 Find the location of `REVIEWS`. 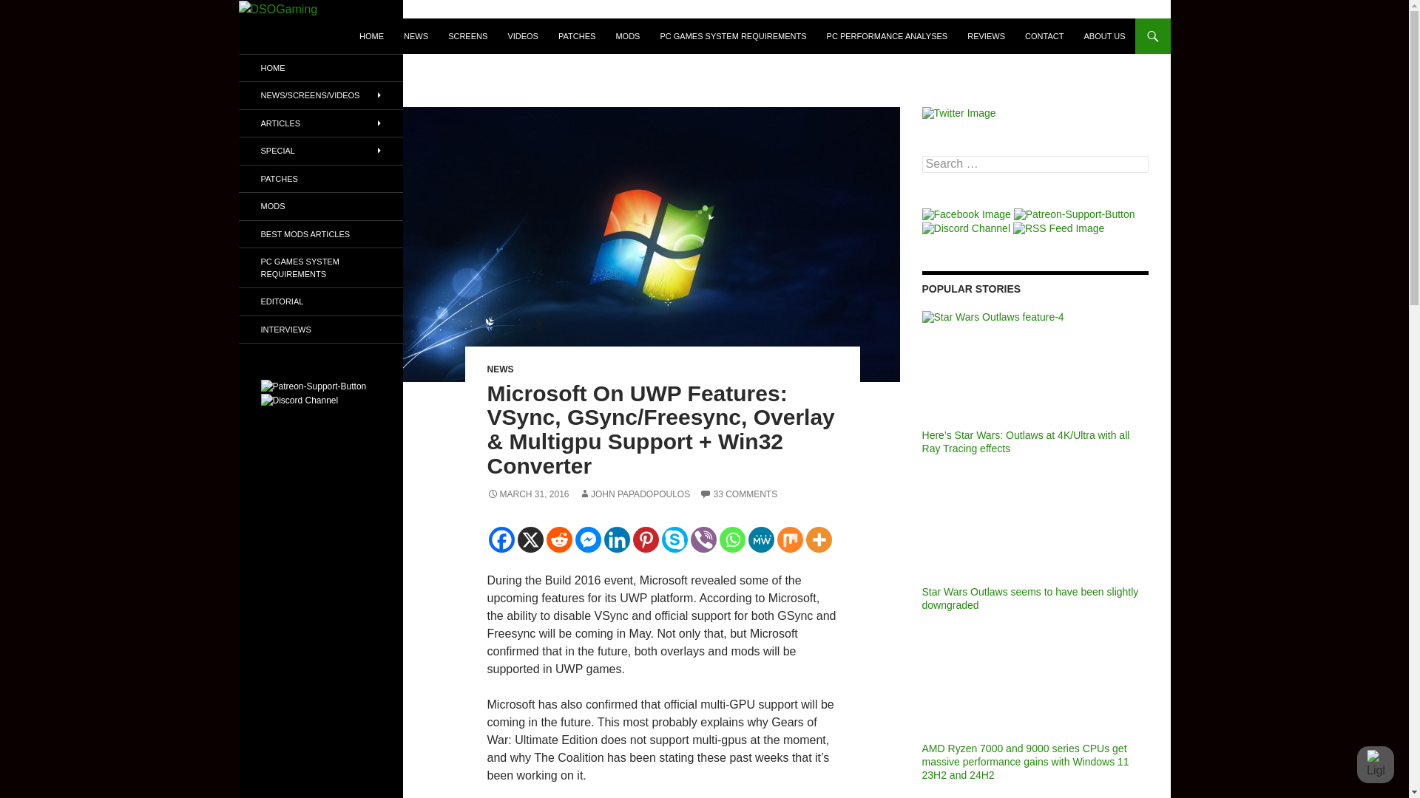

REVIEWS is located at coordinates (986, 35).